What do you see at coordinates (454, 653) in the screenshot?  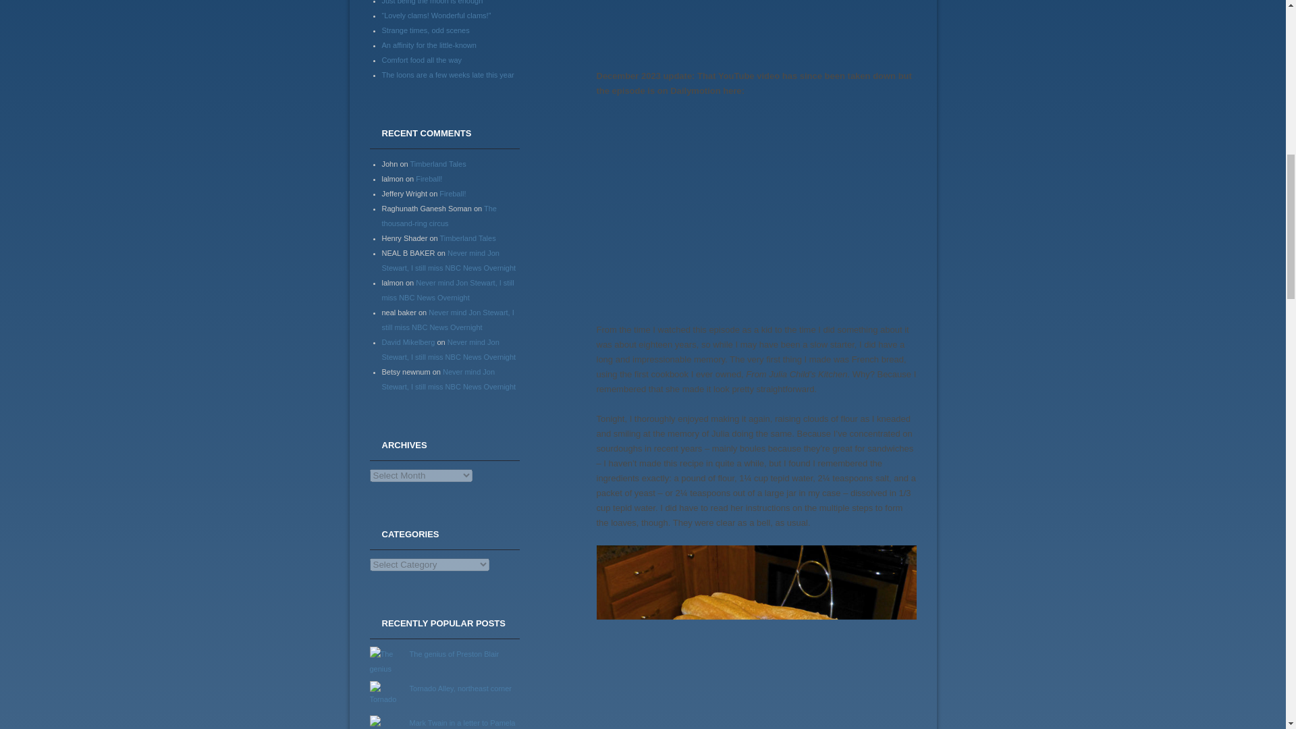 I see `The genius of Preston Blair` at bounding box center [454, 653].